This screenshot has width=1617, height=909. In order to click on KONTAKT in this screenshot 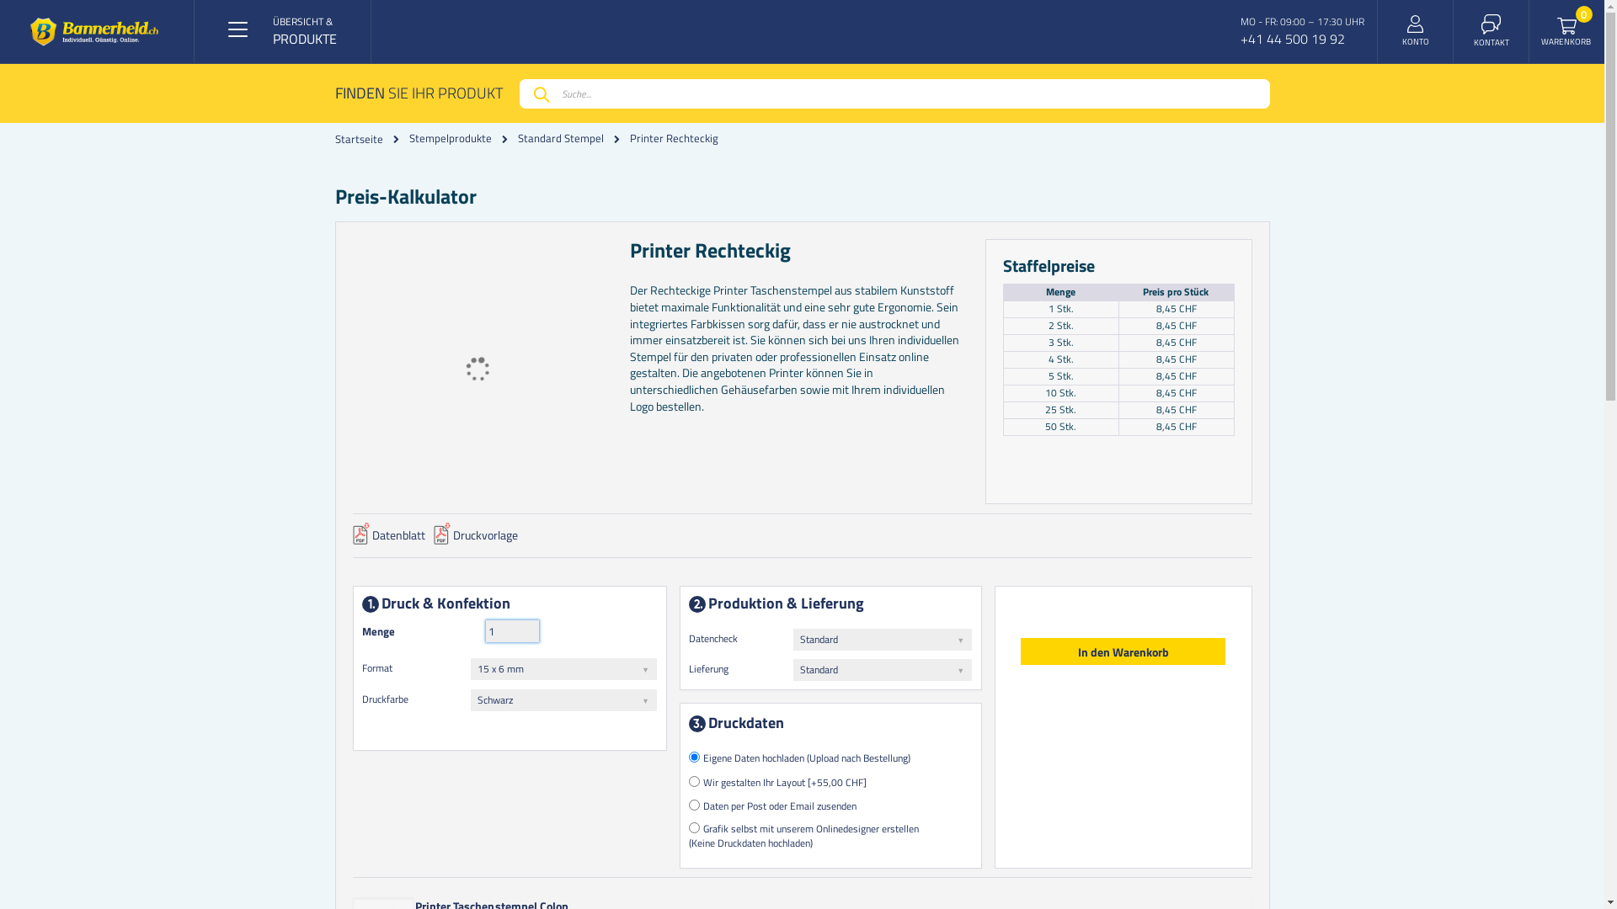, I will do `click(1492, 31)`.